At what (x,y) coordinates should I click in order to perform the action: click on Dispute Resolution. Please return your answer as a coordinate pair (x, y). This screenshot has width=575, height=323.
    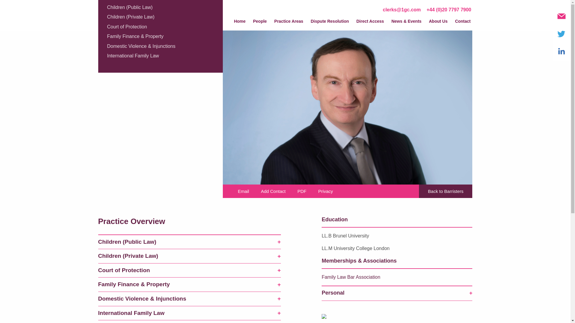
    Looking at the image, I should click on (330, 23).